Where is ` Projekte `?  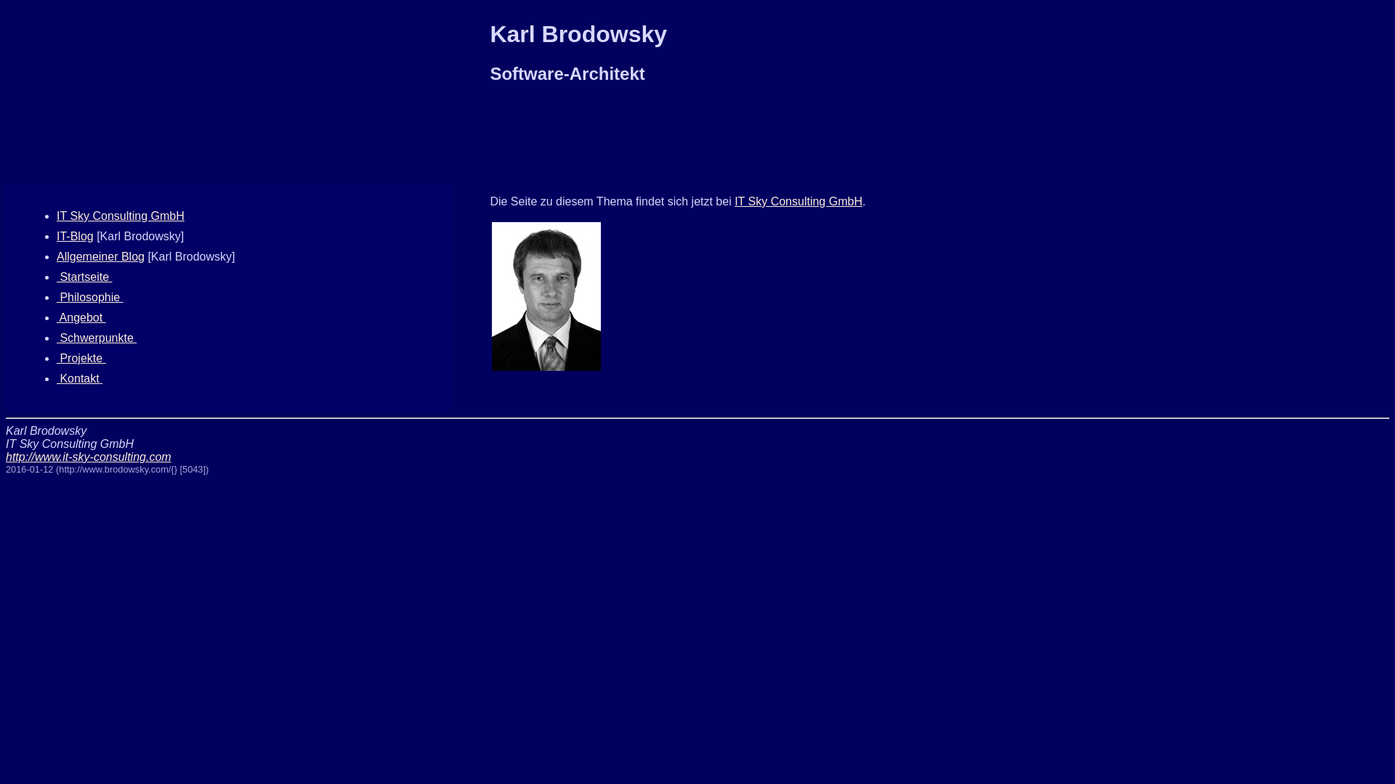
 Projekte  is located at coordinates (81, 359).